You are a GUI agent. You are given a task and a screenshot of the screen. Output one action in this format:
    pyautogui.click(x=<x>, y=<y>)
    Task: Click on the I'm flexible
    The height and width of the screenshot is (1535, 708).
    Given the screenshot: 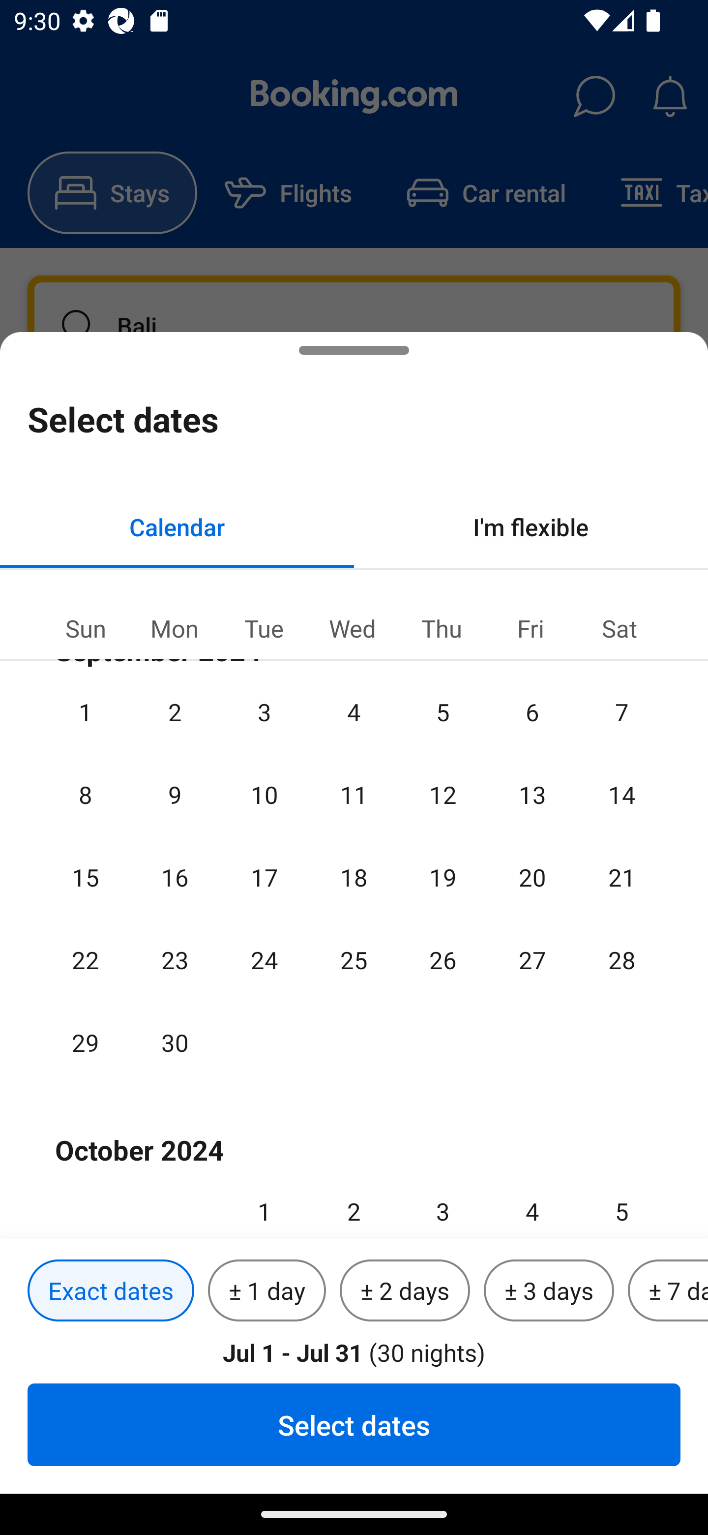 What is the action you would take?
    pyautogui.click(x=531, y=526)
    